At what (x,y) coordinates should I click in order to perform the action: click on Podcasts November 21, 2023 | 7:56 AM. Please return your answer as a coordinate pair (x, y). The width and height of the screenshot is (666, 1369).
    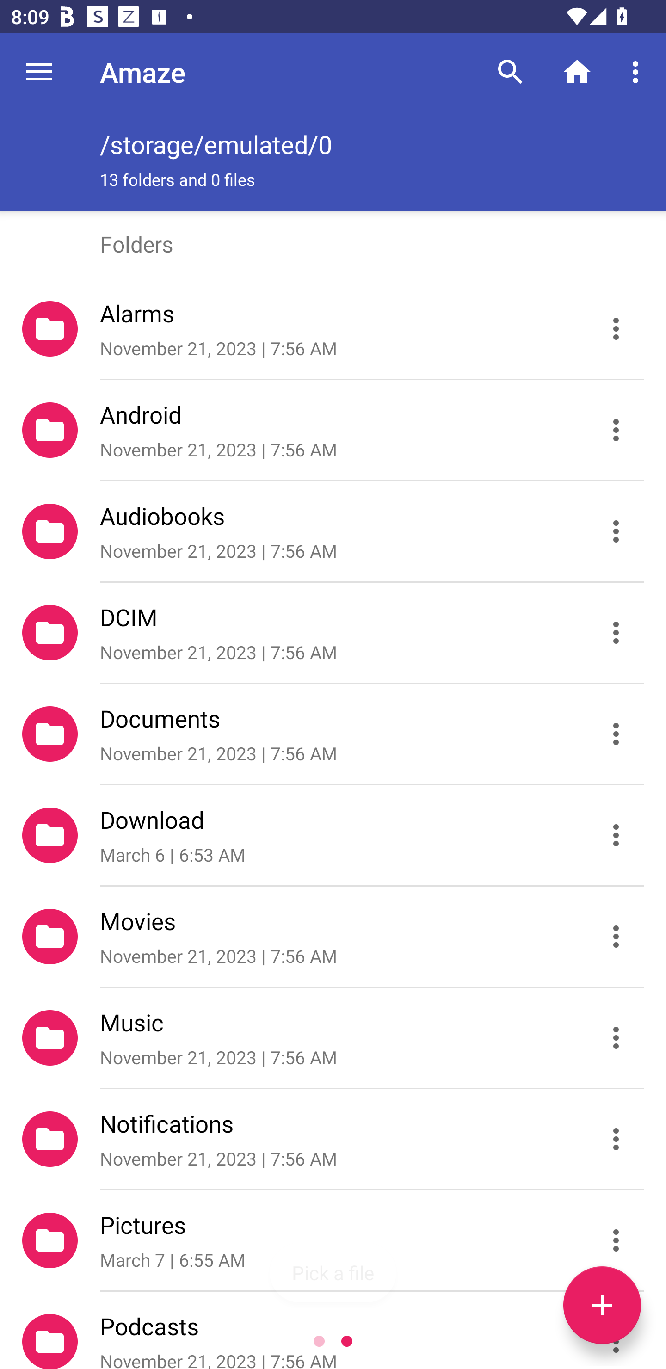
    Looking at the image, I should click on (333, 1331).